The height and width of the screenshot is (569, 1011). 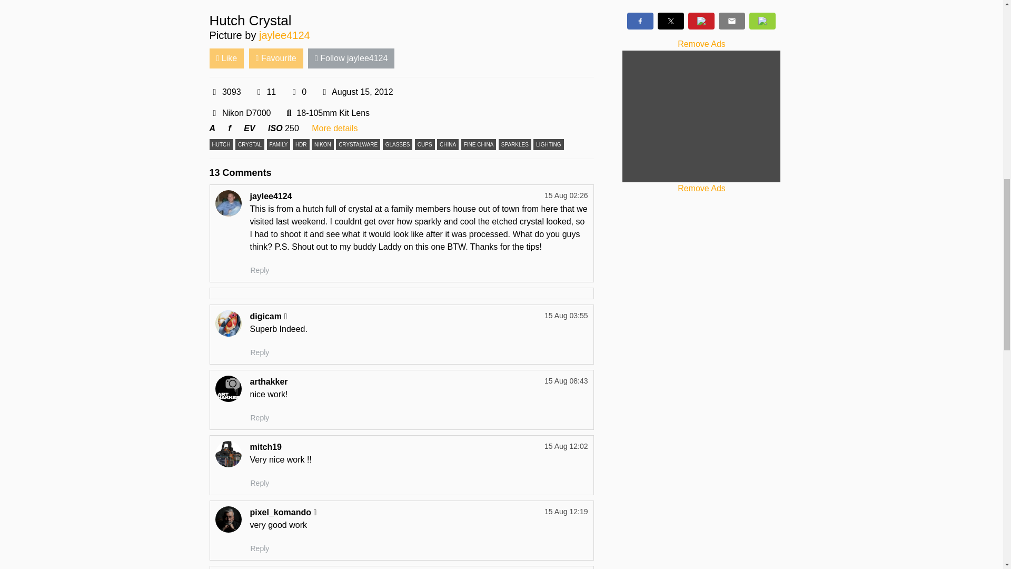 What do you see at coordinates (356, 92) in the screenshot?
I see `August 15, 2012 02:26` at bounding box center [356, 92].